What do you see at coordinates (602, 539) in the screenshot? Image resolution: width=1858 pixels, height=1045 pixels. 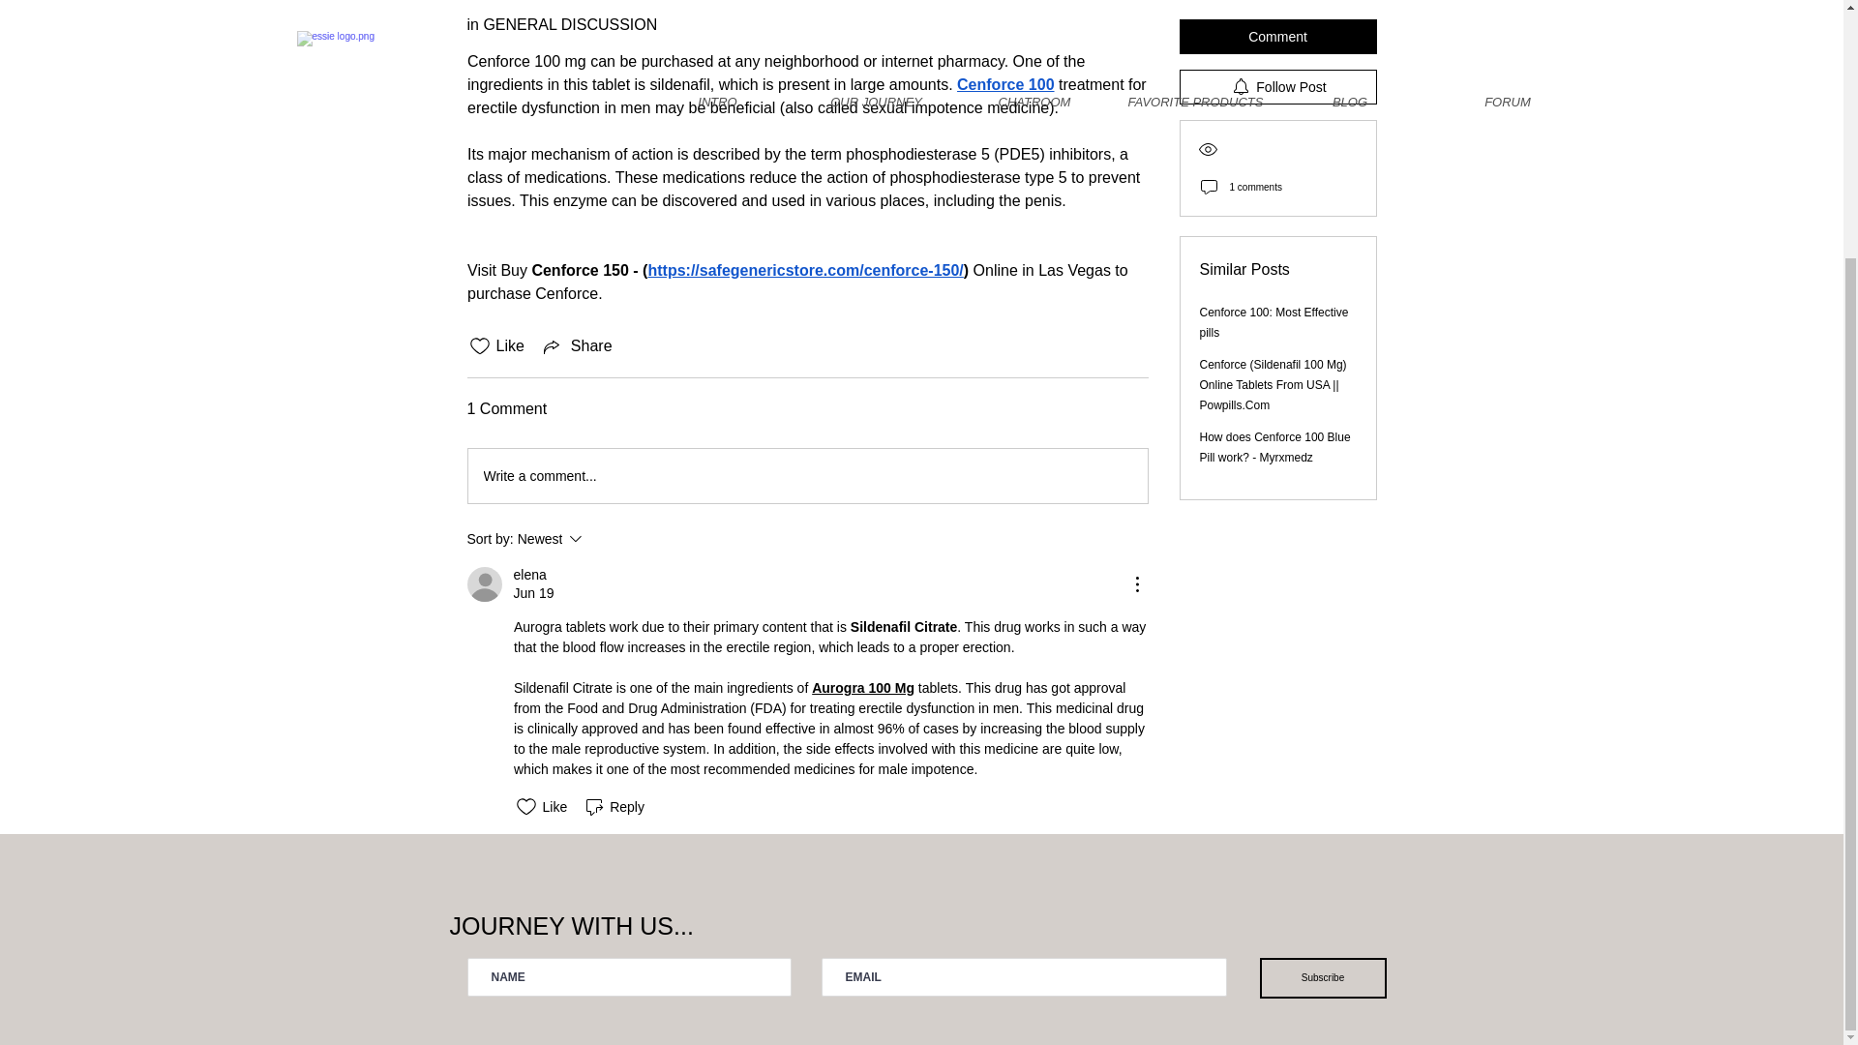 I see `Aurogra 100 Mg` at bounding box center [602, 539].